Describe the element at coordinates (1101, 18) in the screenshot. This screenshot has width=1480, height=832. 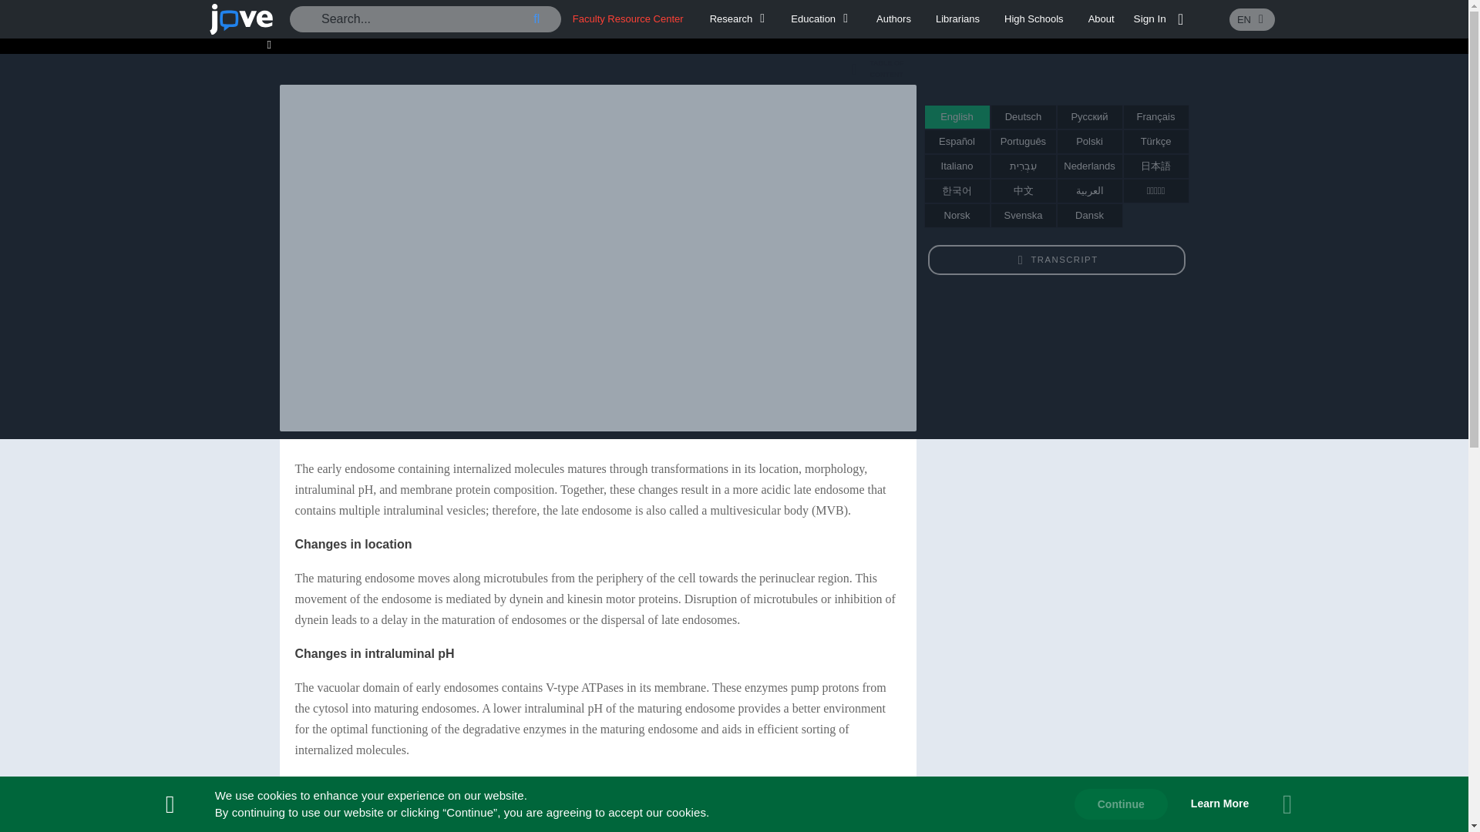
I see `About` at that location.